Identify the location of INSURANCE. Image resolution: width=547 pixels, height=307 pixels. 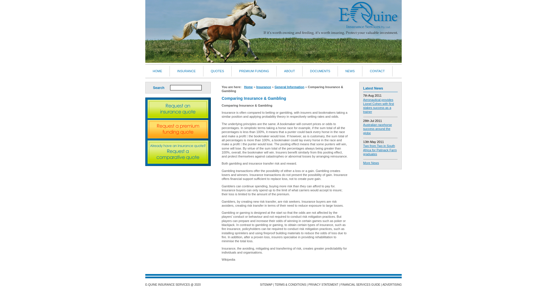
(187, 71).